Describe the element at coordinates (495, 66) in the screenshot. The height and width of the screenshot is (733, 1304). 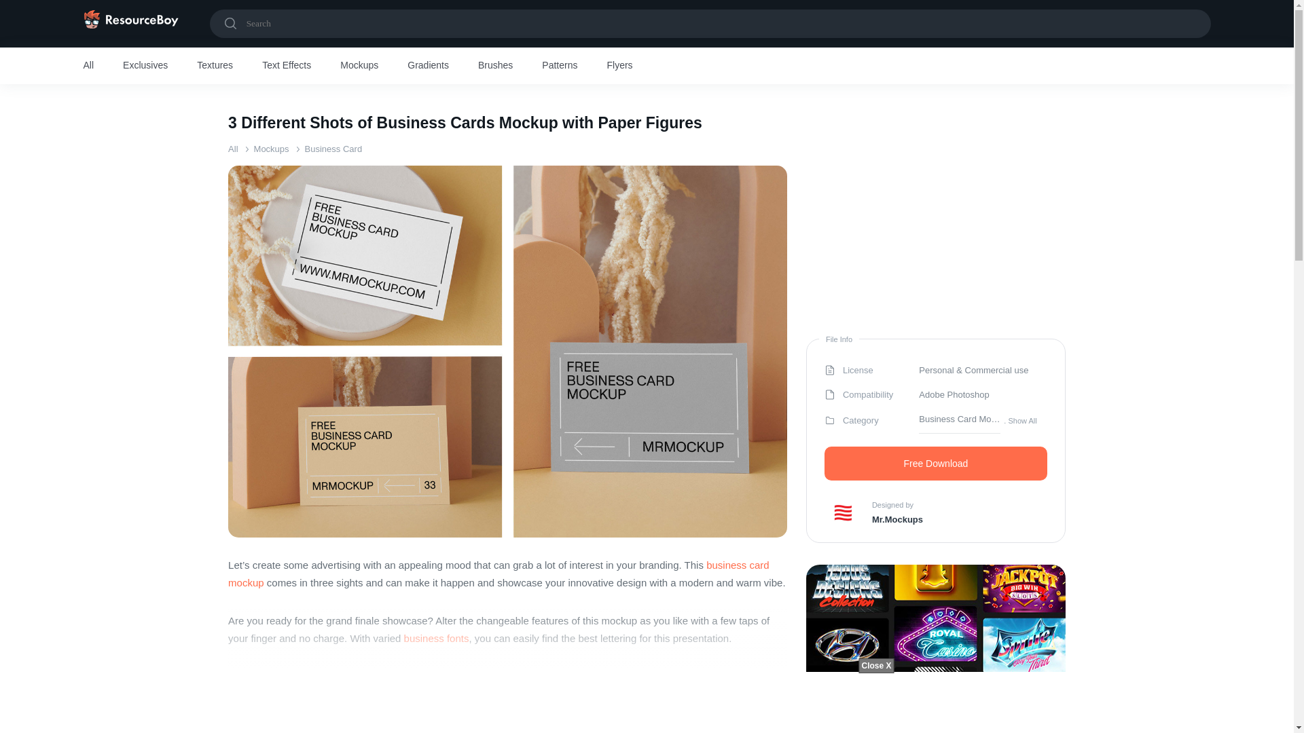
I see `Brushes` at that location.